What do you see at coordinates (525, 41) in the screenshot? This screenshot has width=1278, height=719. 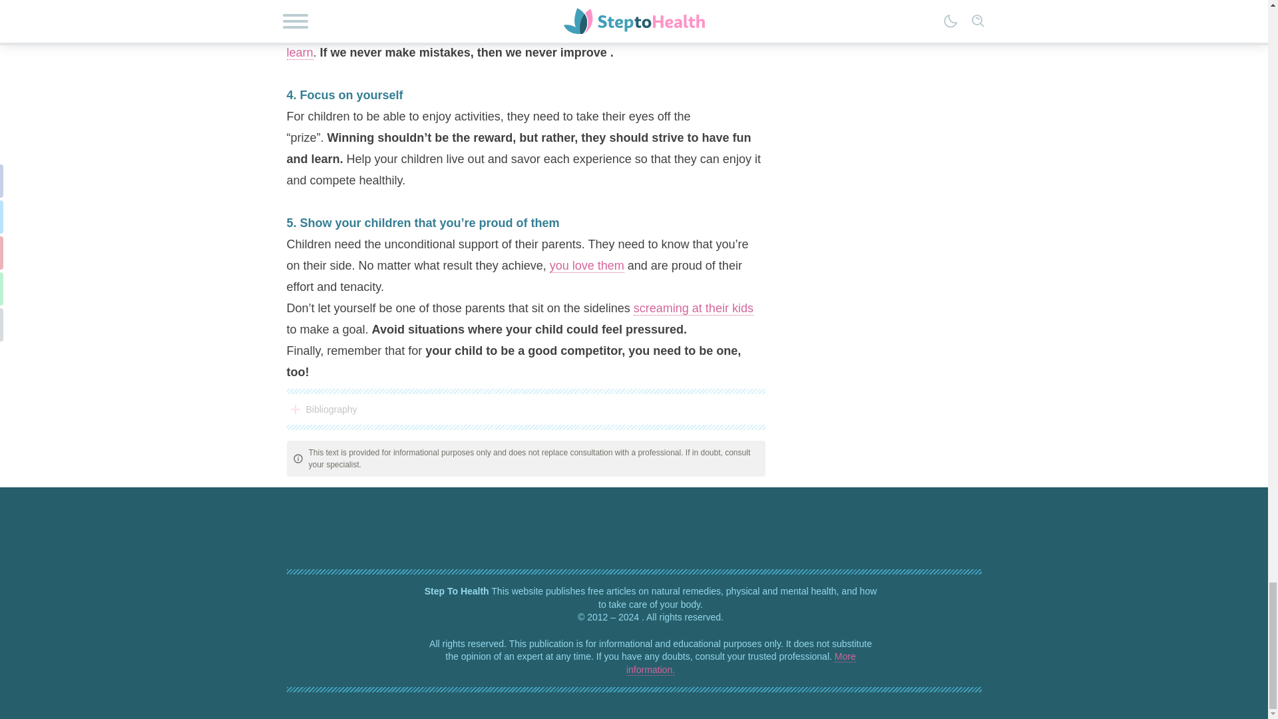 I see `the best way to learn` at bounding box center [525, 41].